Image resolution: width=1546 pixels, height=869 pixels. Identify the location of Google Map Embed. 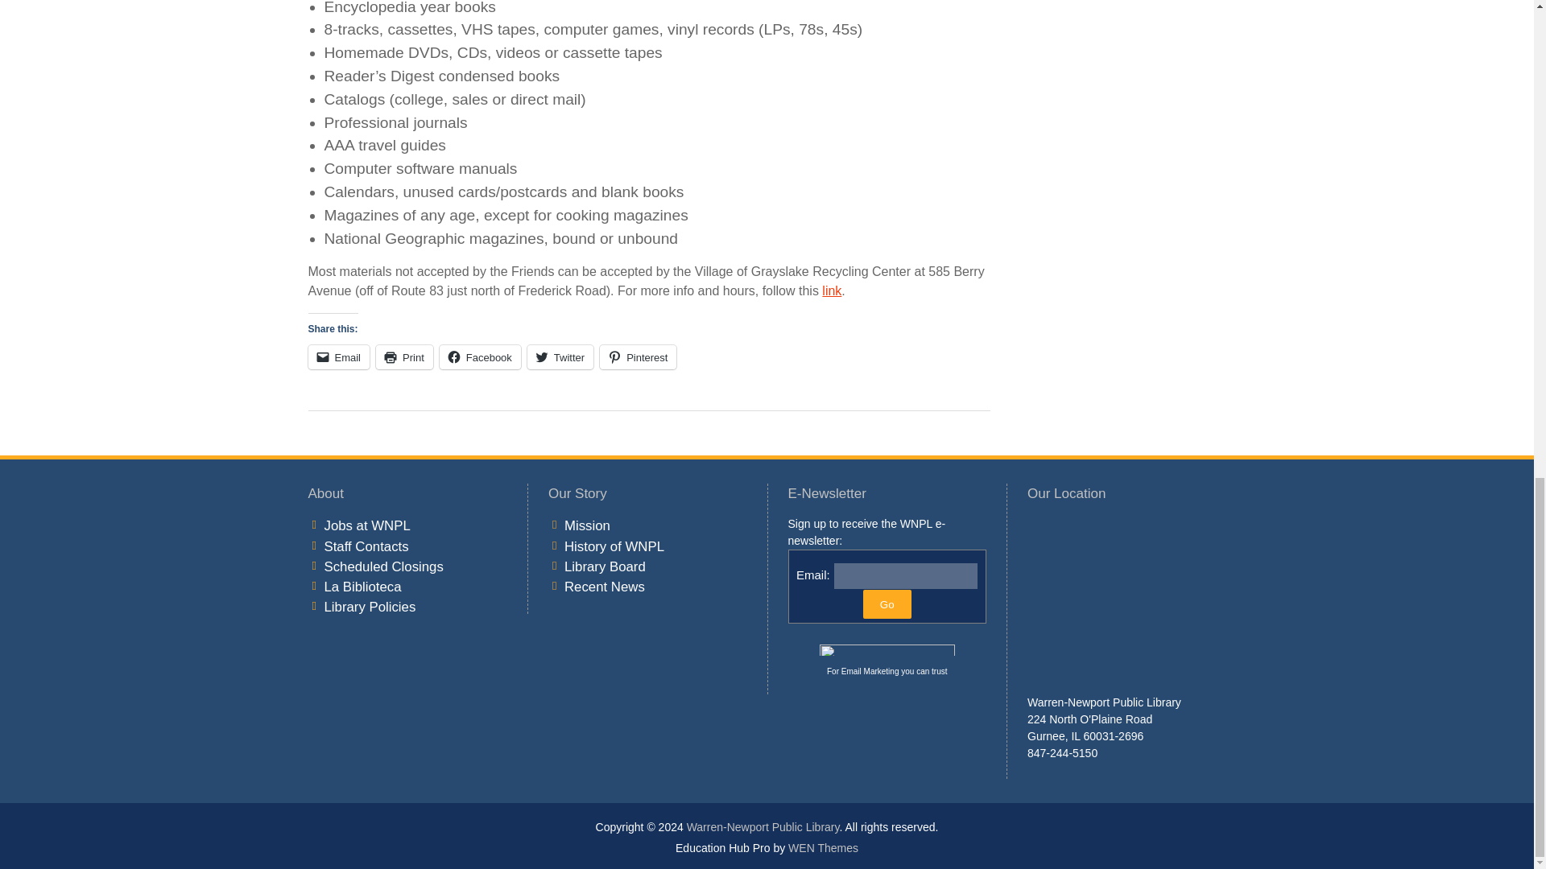
(1126, 603).